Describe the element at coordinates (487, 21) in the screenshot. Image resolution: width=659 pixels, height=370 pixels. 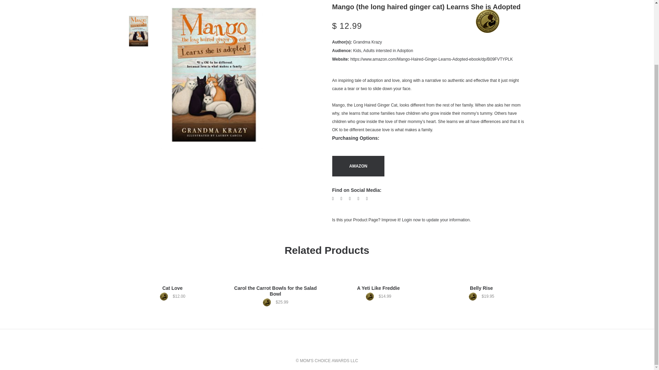
I see `MCA Gold Award` at that location.